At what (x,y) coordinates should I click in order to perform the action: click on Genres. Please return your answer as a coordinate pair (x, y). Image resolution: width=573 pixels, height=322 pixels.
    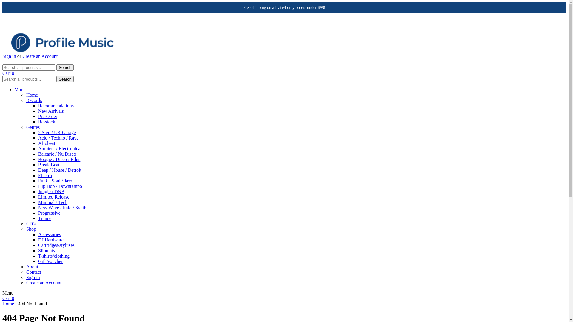
    Looking at the image, I should click on (33, 127).